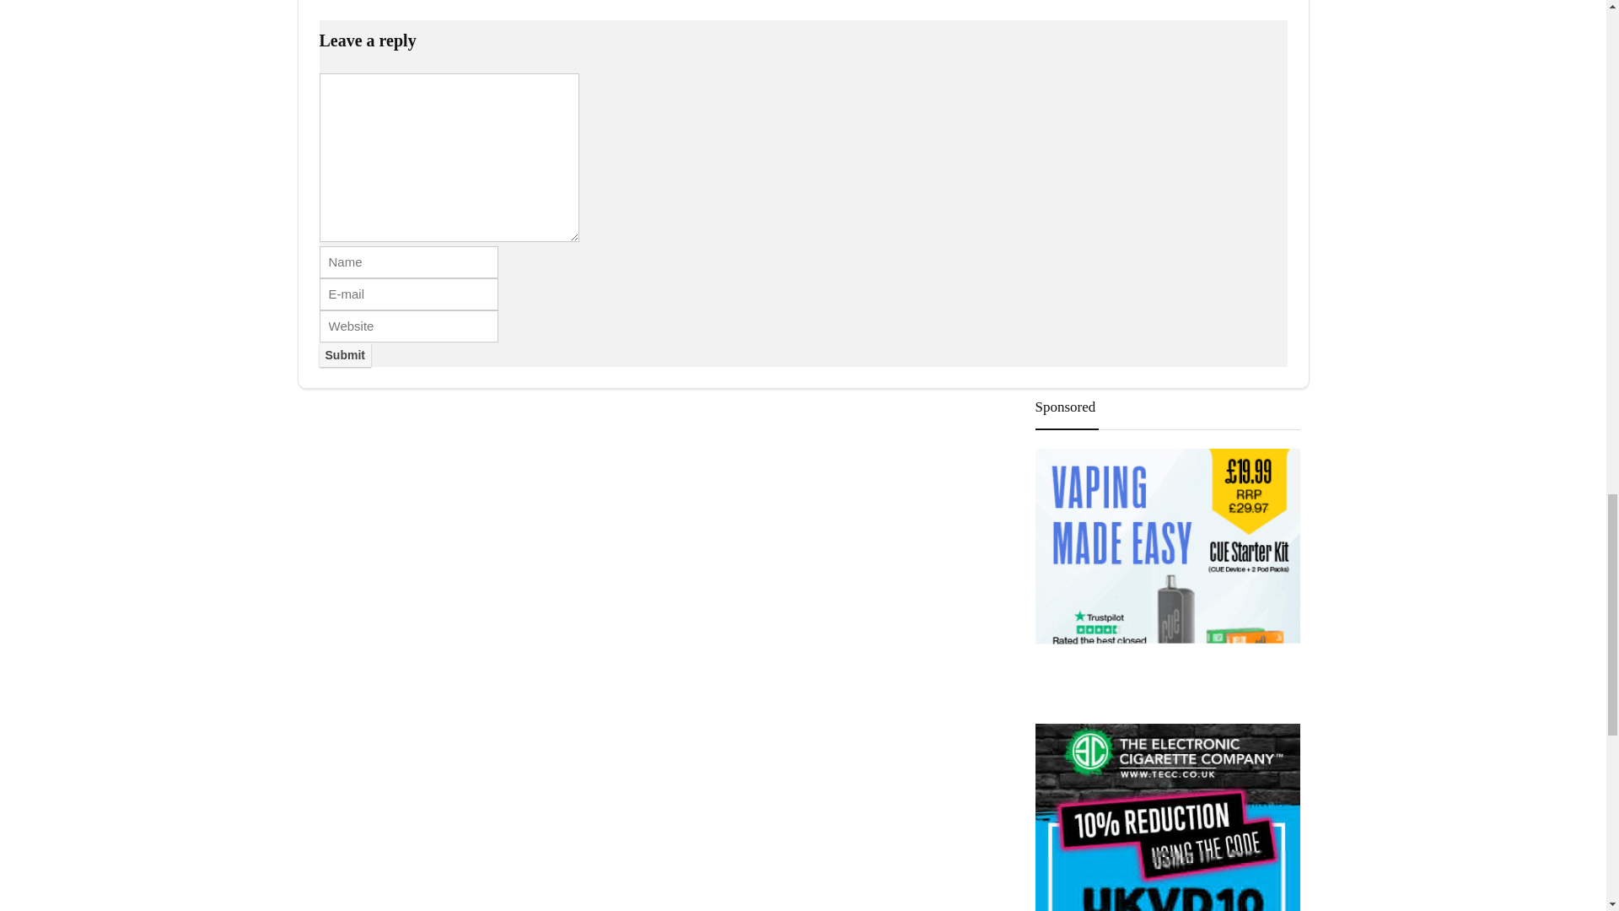 The image size is (1619, 911). What do you see at coordinates (344, 355) in the screenshot?
I see `Submit` at bounding box center [344, 355].